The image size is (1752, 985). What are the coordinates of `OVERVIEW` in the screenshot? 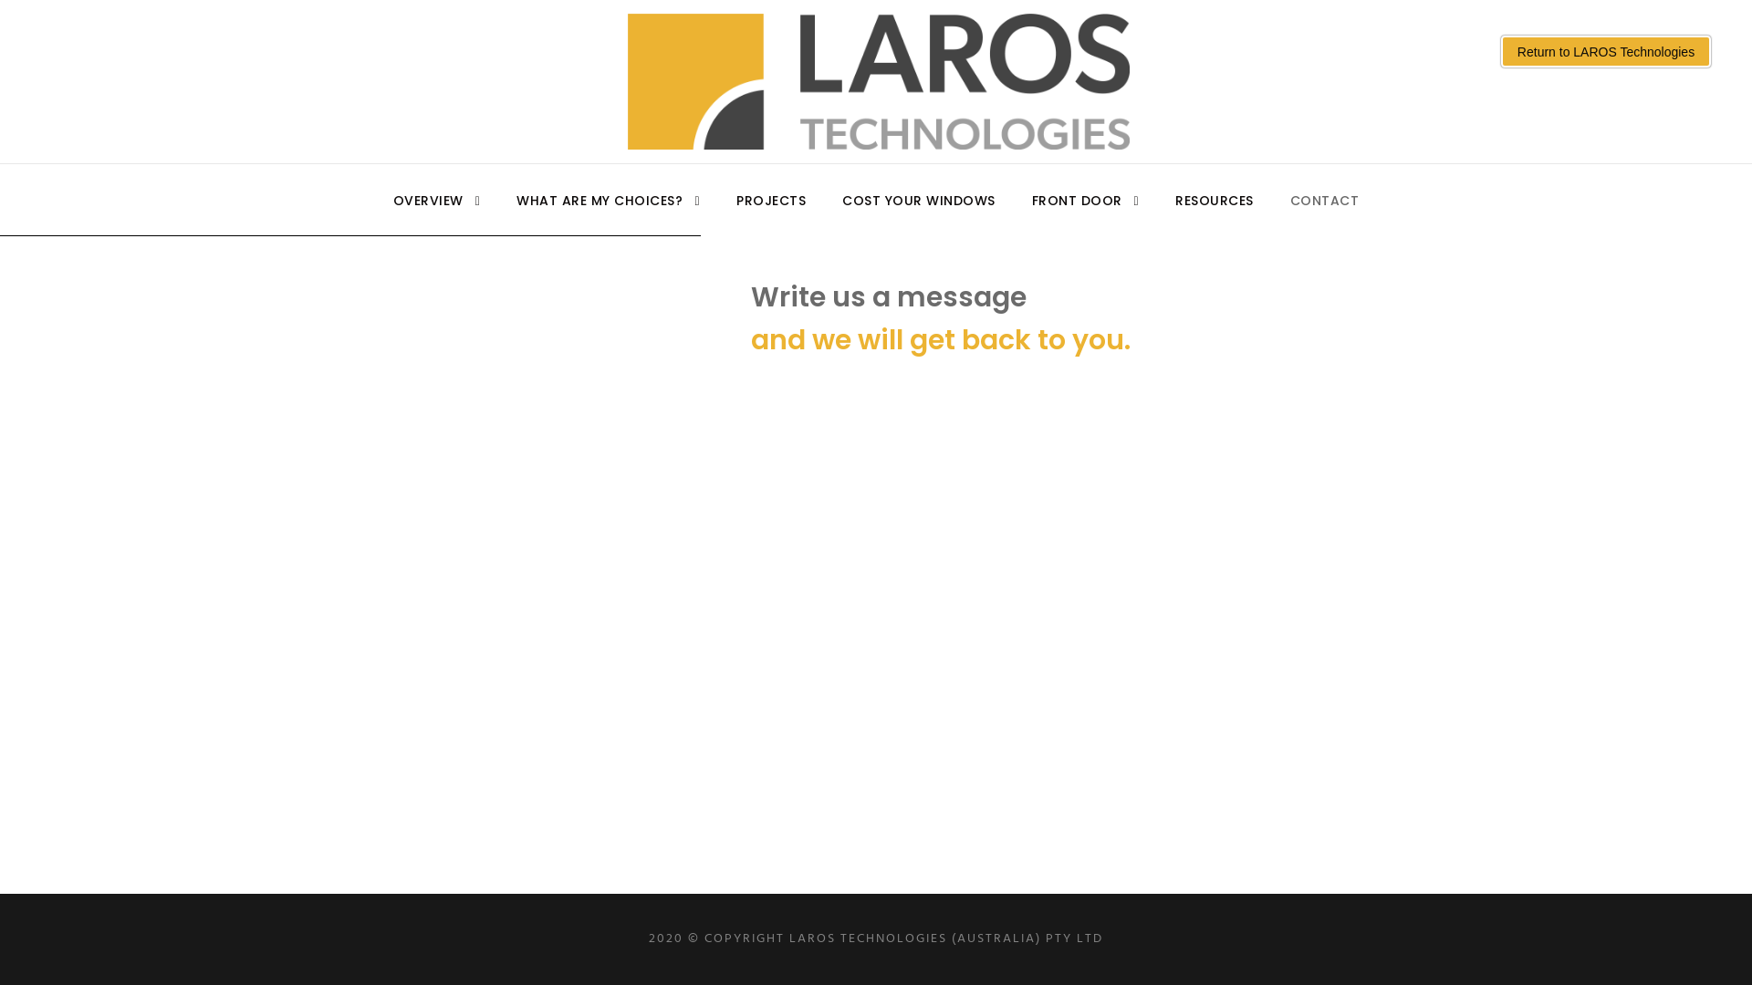 It's located at (437, 213).